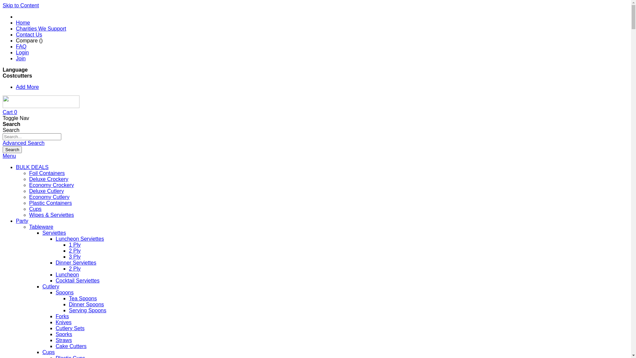 The image size is (636, 358). What do you see at coordinates (52, 215) in the screenshot?
I see `Wipes & Serviettes` at bounding box center [52, 215].